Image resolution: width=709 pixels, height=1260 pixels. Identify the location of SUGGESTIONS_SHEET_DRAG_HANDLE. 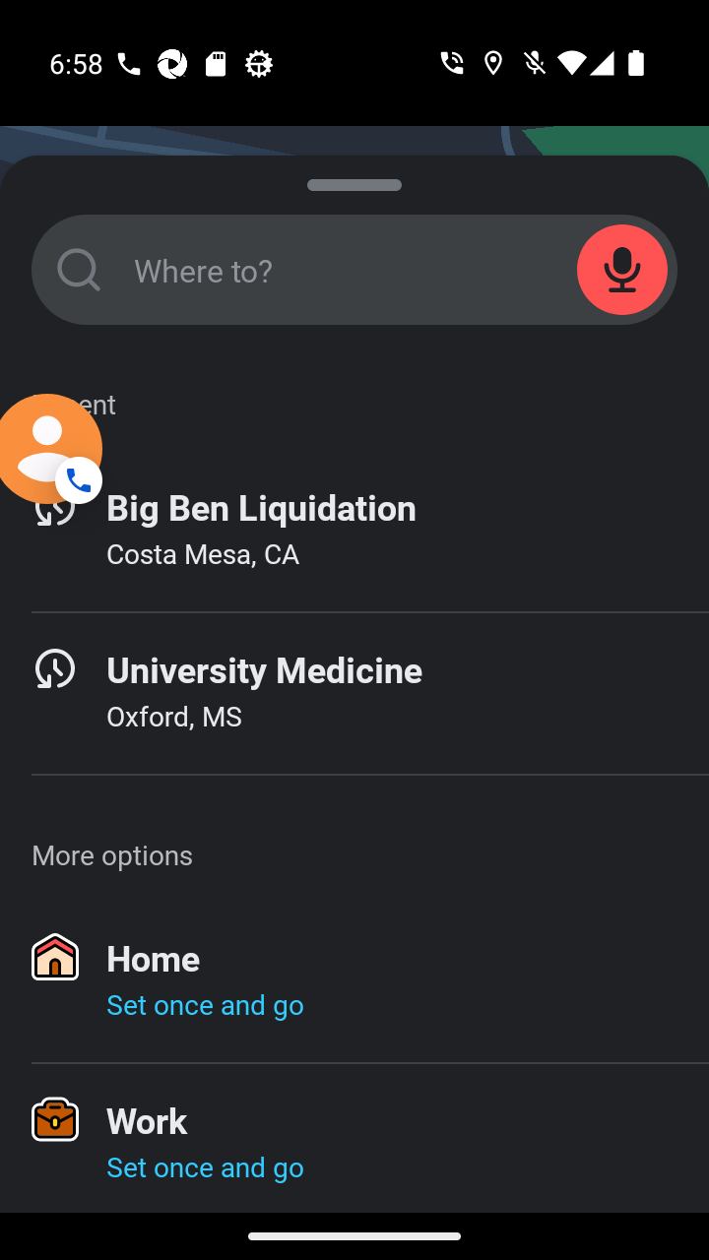
(354, 180).